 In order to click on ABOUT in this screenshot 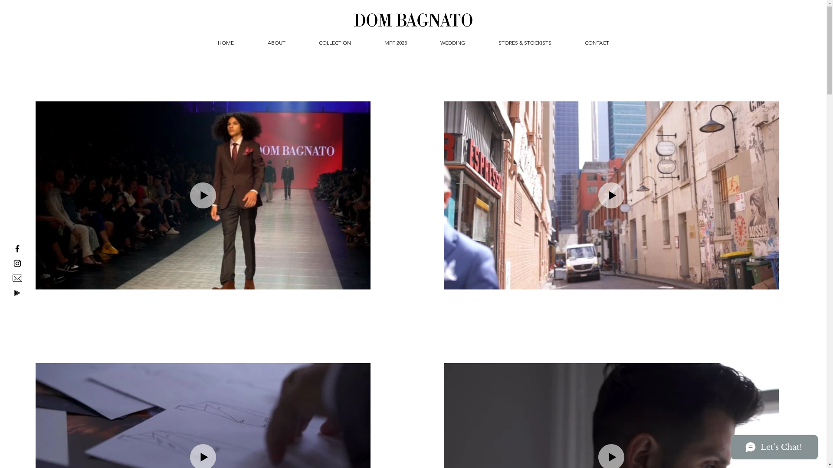, I will do `click(277, 43)`.